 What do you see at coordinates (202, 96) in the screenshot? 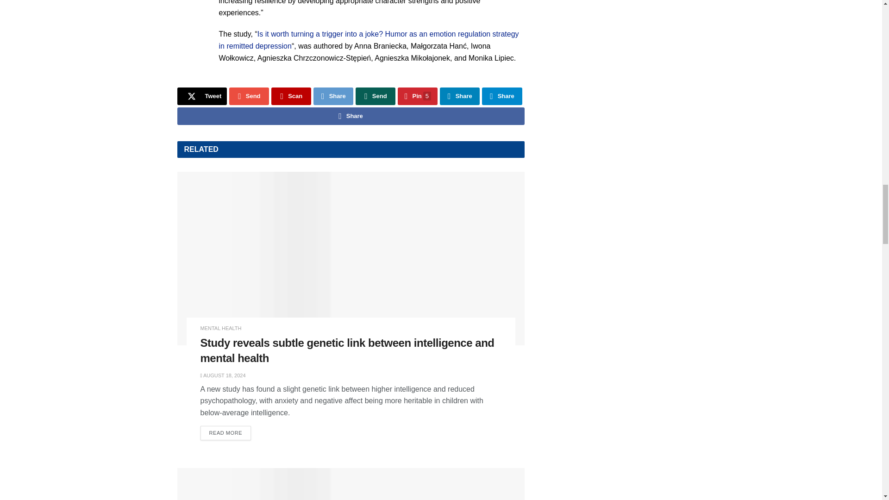
I see `Tweet` at bounding box center [202, 96].